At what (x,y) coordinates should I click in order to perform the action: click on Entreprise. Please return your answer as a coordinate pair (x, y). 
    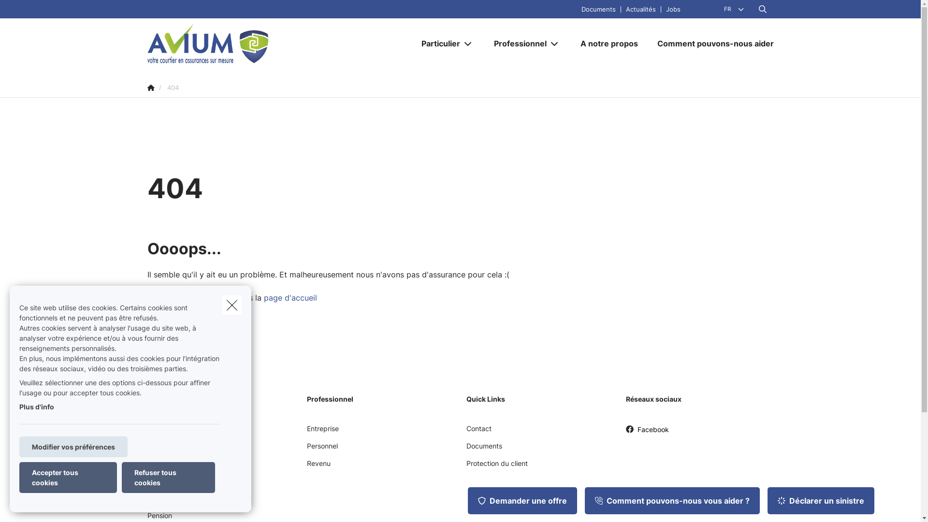
    Looking at the image, I should click on (322, 432).